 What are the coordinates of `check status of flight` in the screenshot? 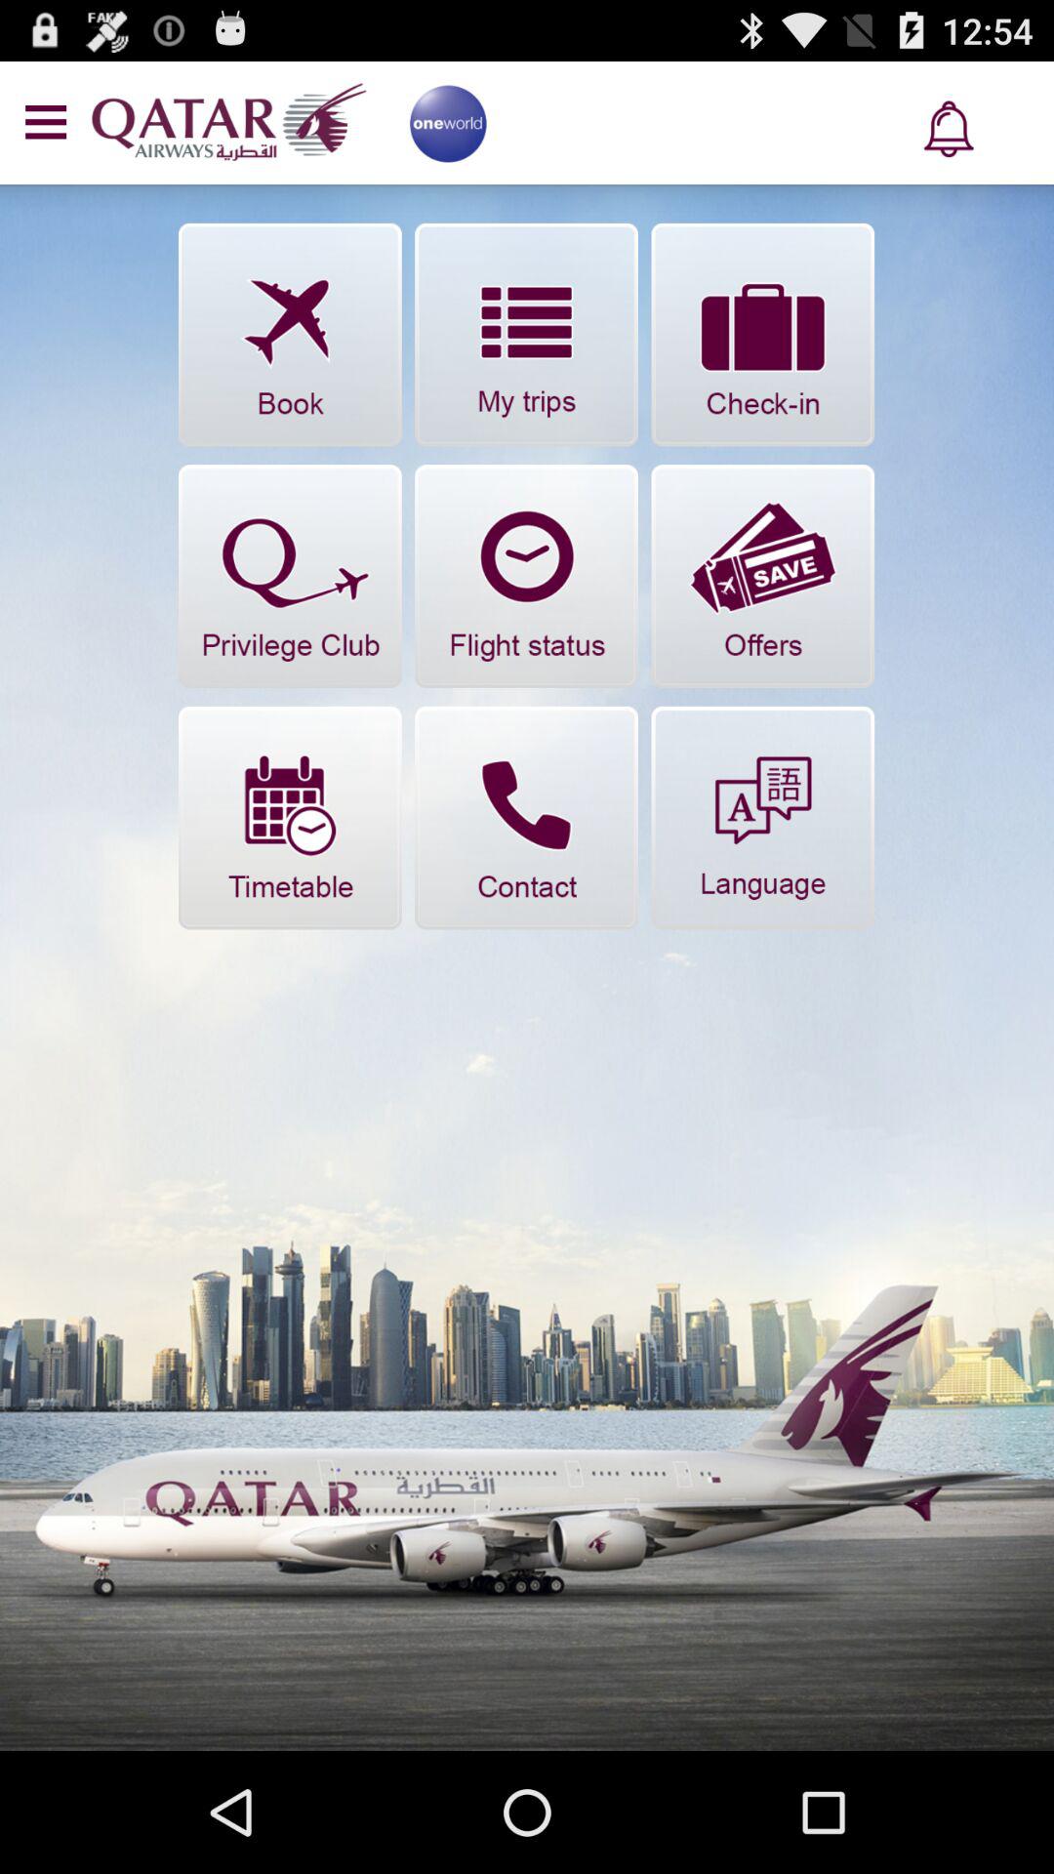 It's located at (527, 576).